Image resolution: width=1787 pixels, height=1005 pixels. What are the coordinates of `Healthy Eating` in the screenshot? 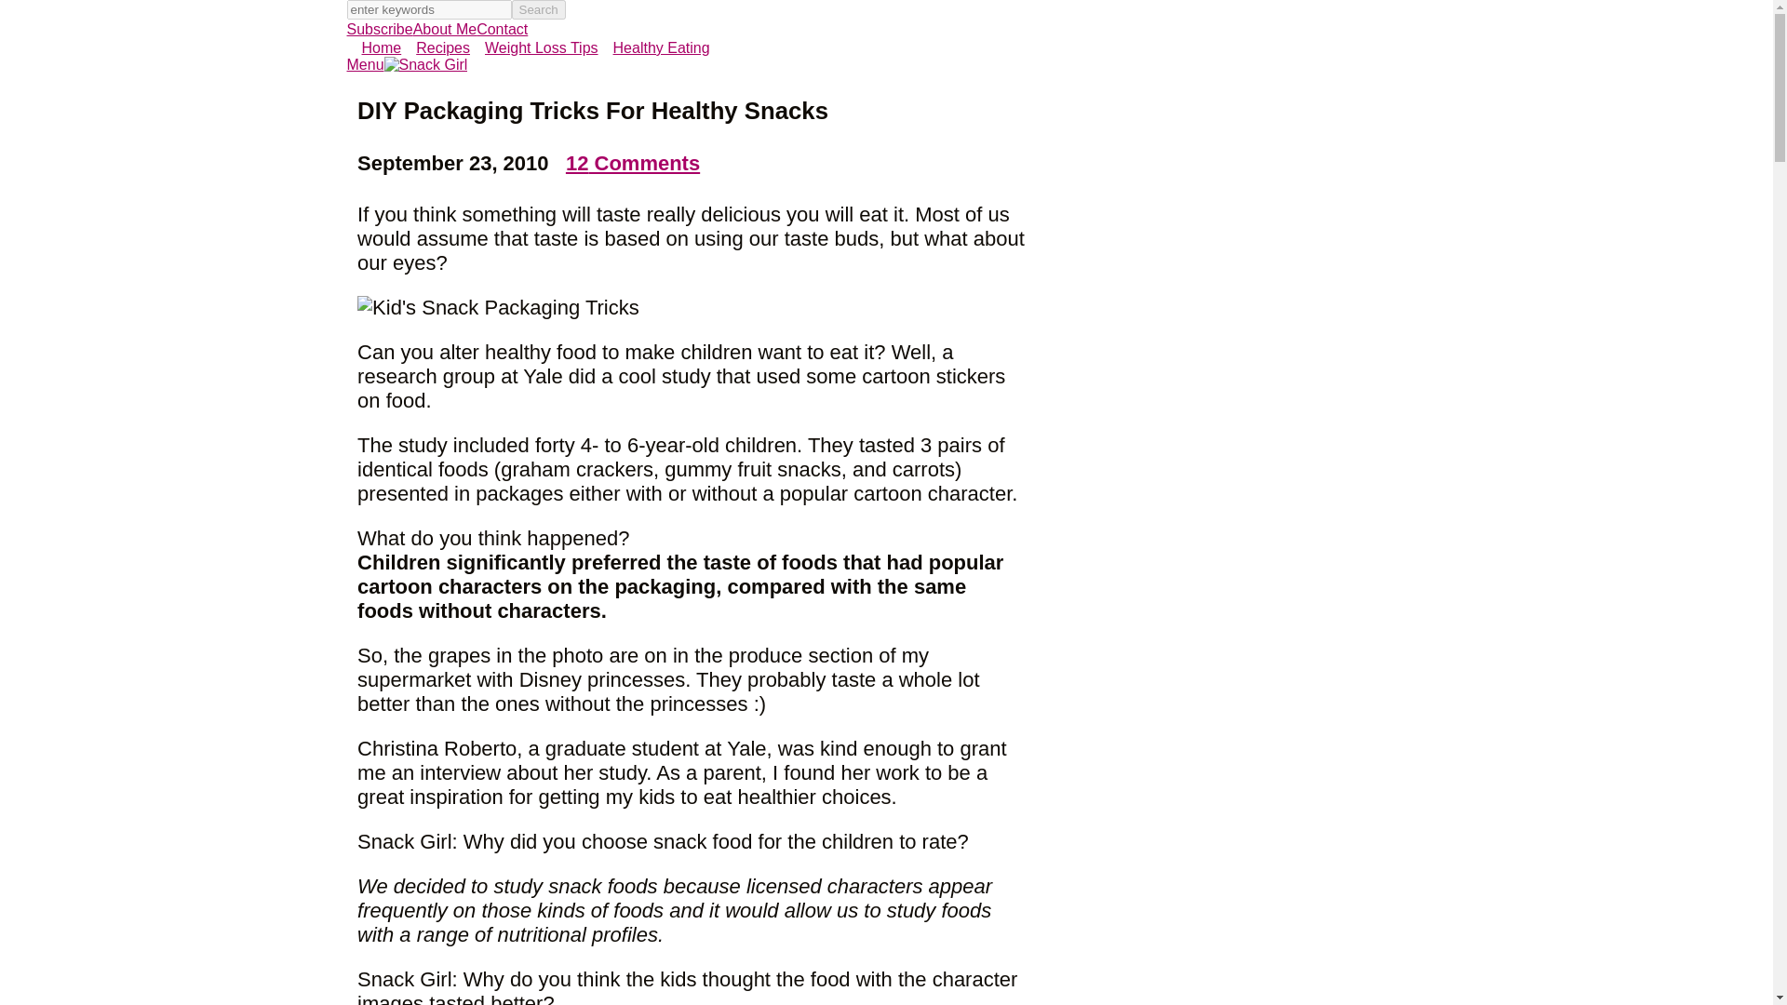 It's located at (653, 48).